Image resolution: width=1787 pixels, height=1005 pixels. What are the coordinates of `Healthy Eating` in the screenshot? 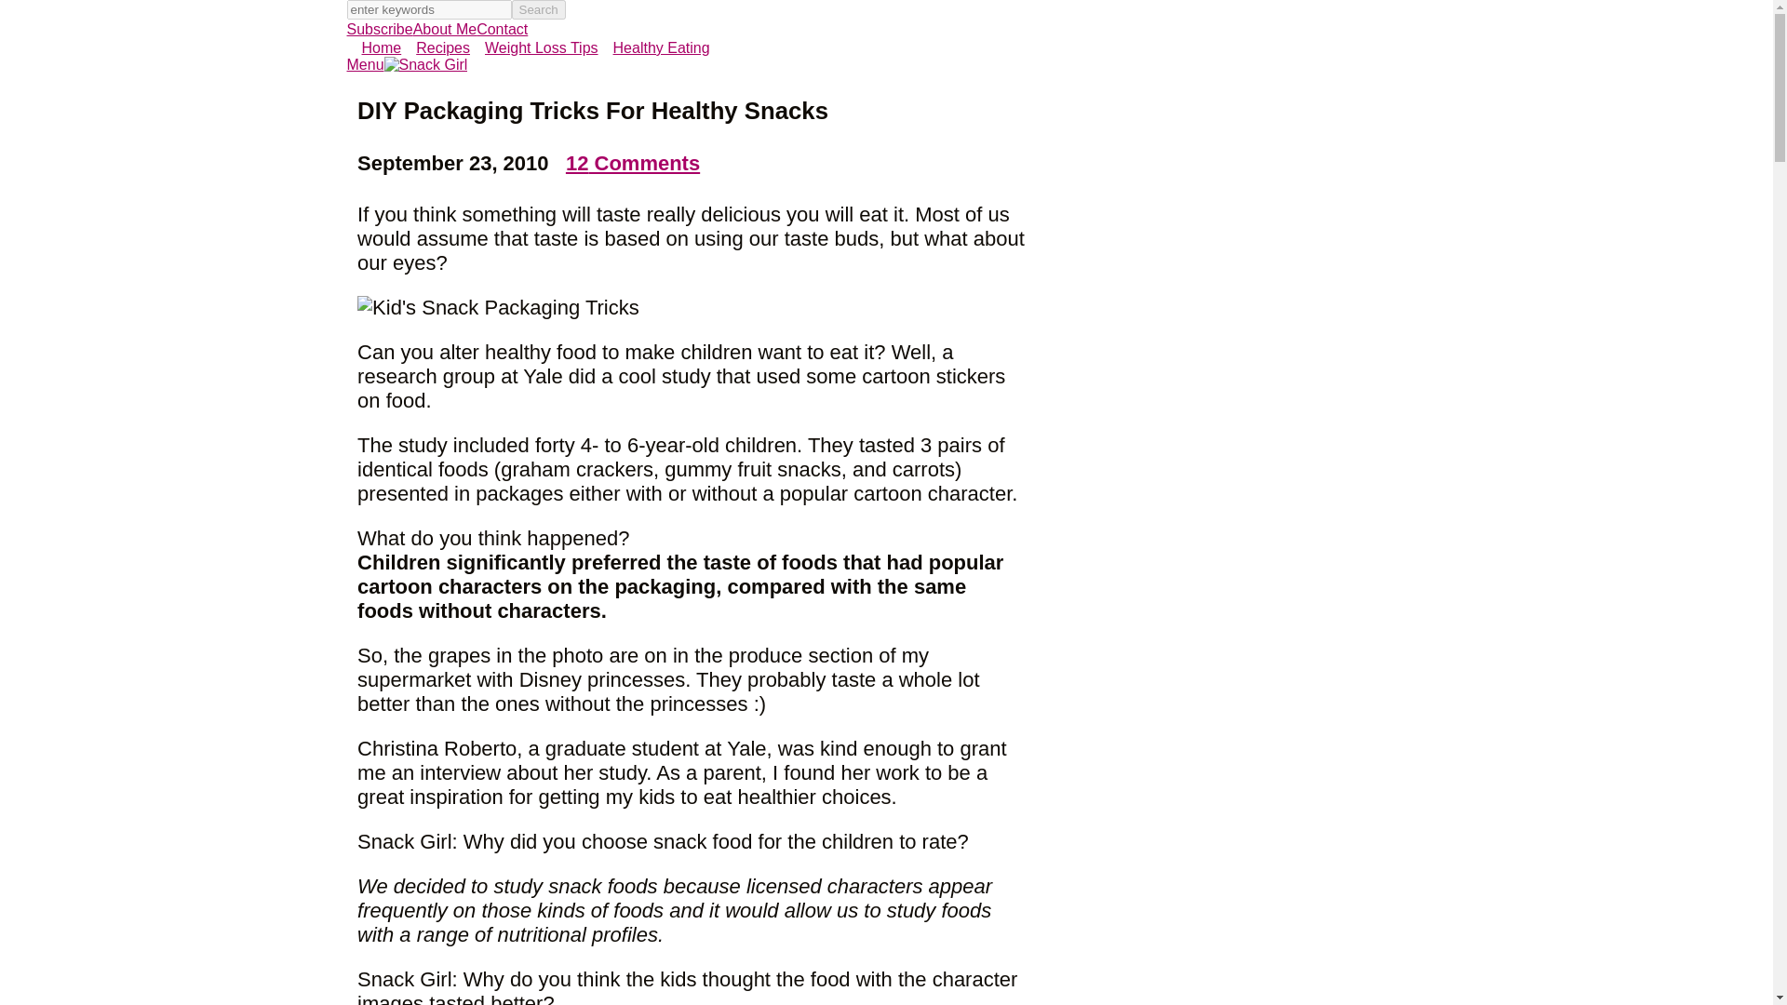 It's located at (653, 48).